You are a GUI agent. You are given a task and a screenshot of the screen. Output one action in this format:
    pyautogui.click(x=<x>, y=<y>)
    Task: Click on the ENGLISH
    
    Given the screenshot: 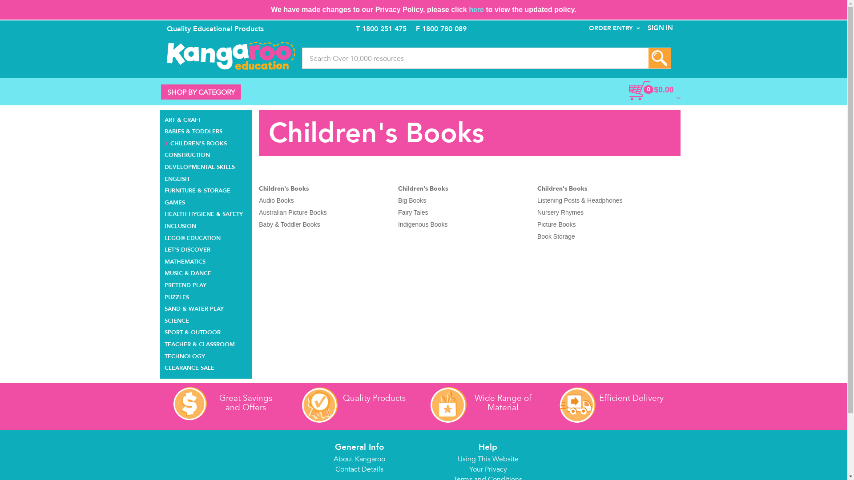 What is the action you would take?
    pyautogui.click(x=177, y=178)
    